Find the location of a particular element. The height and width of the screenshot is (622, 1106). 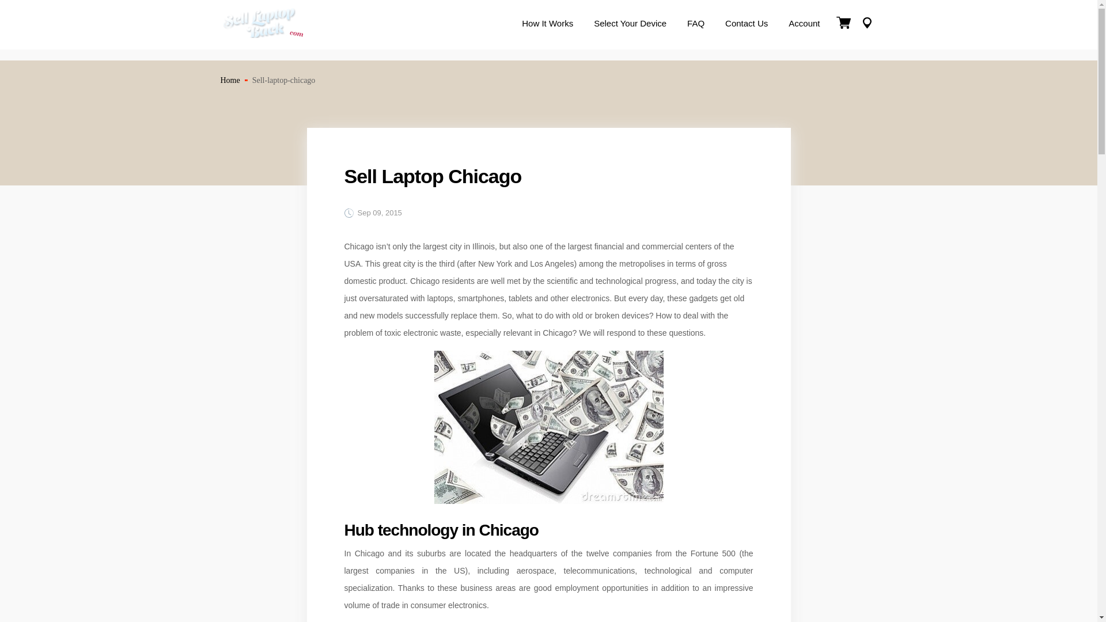

Contact Us is located at coordinates (747, 24).